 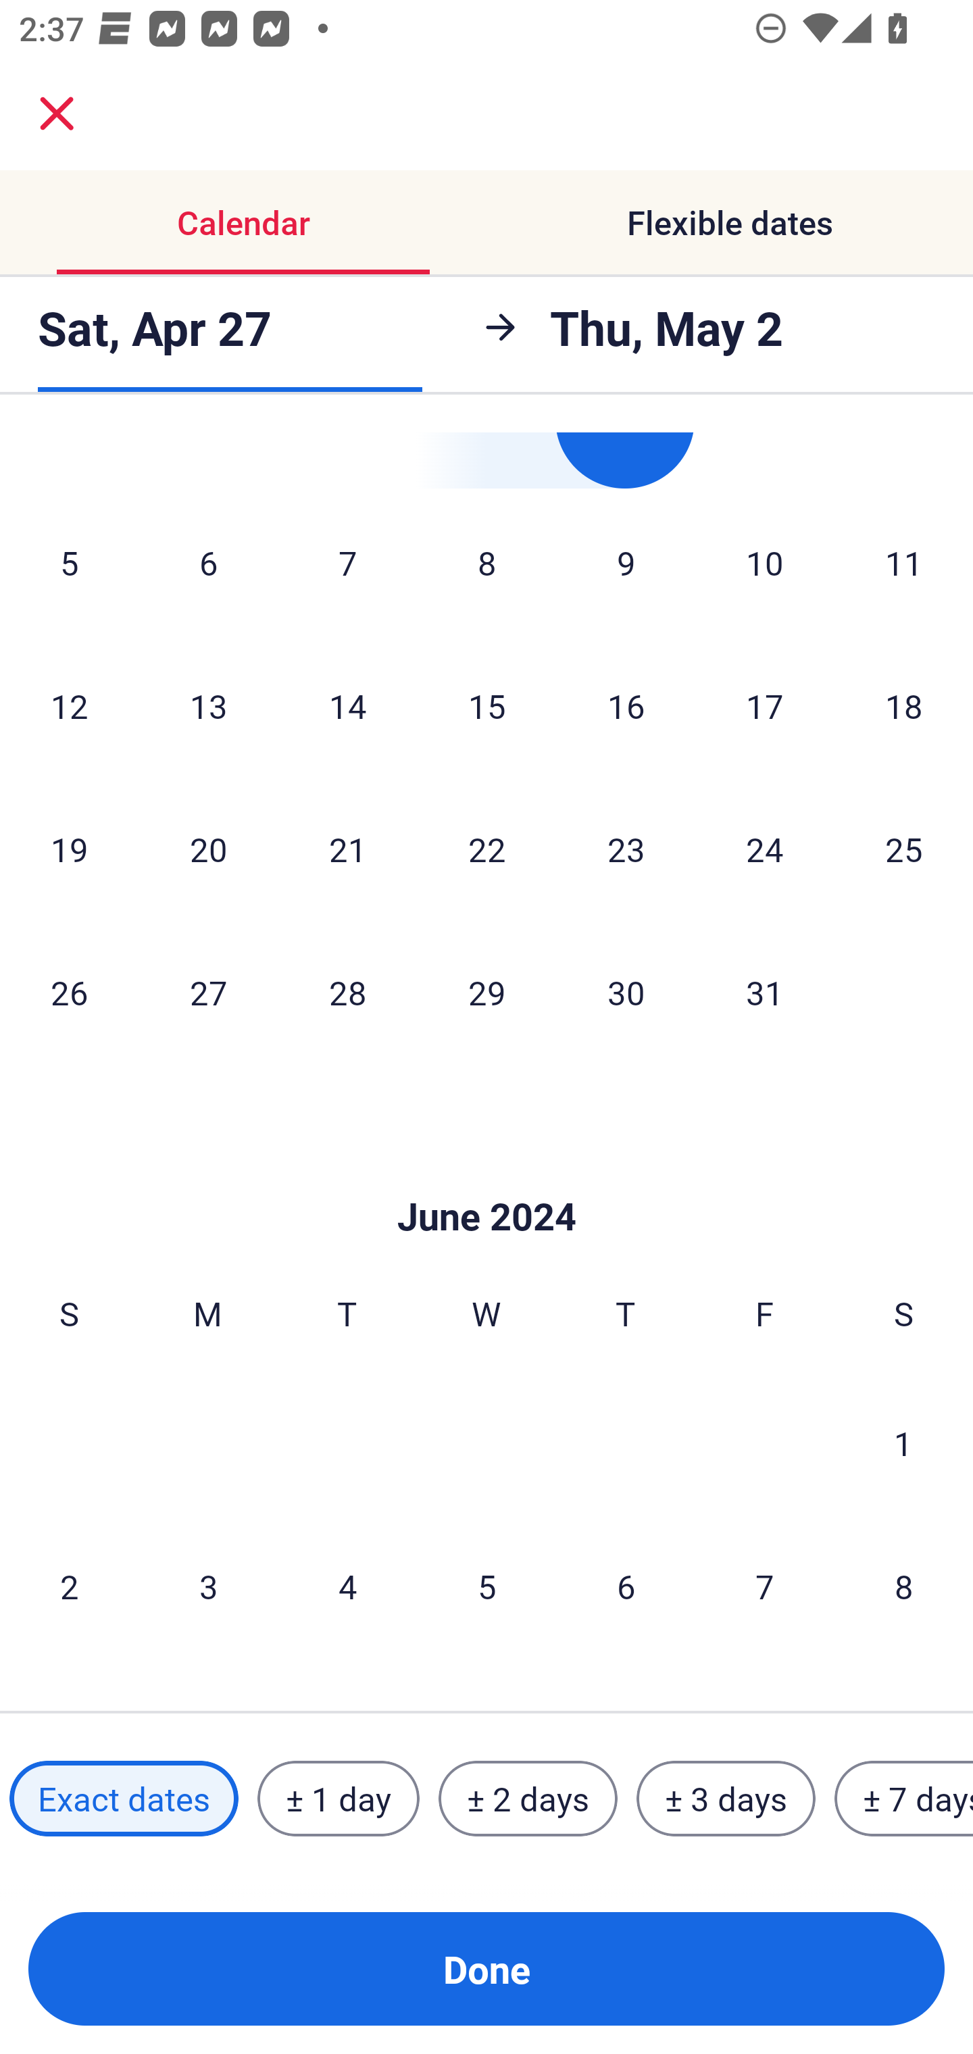 I want to click on 14 Tuesday, May 14, 2024, so click(x=347, y=705).